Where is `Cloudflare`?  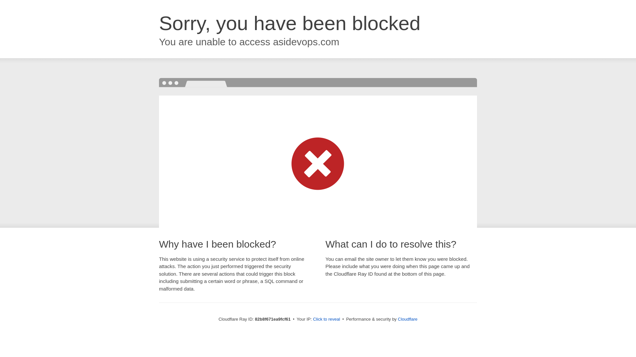
Cloudflare is located at coordinates (407, 319).